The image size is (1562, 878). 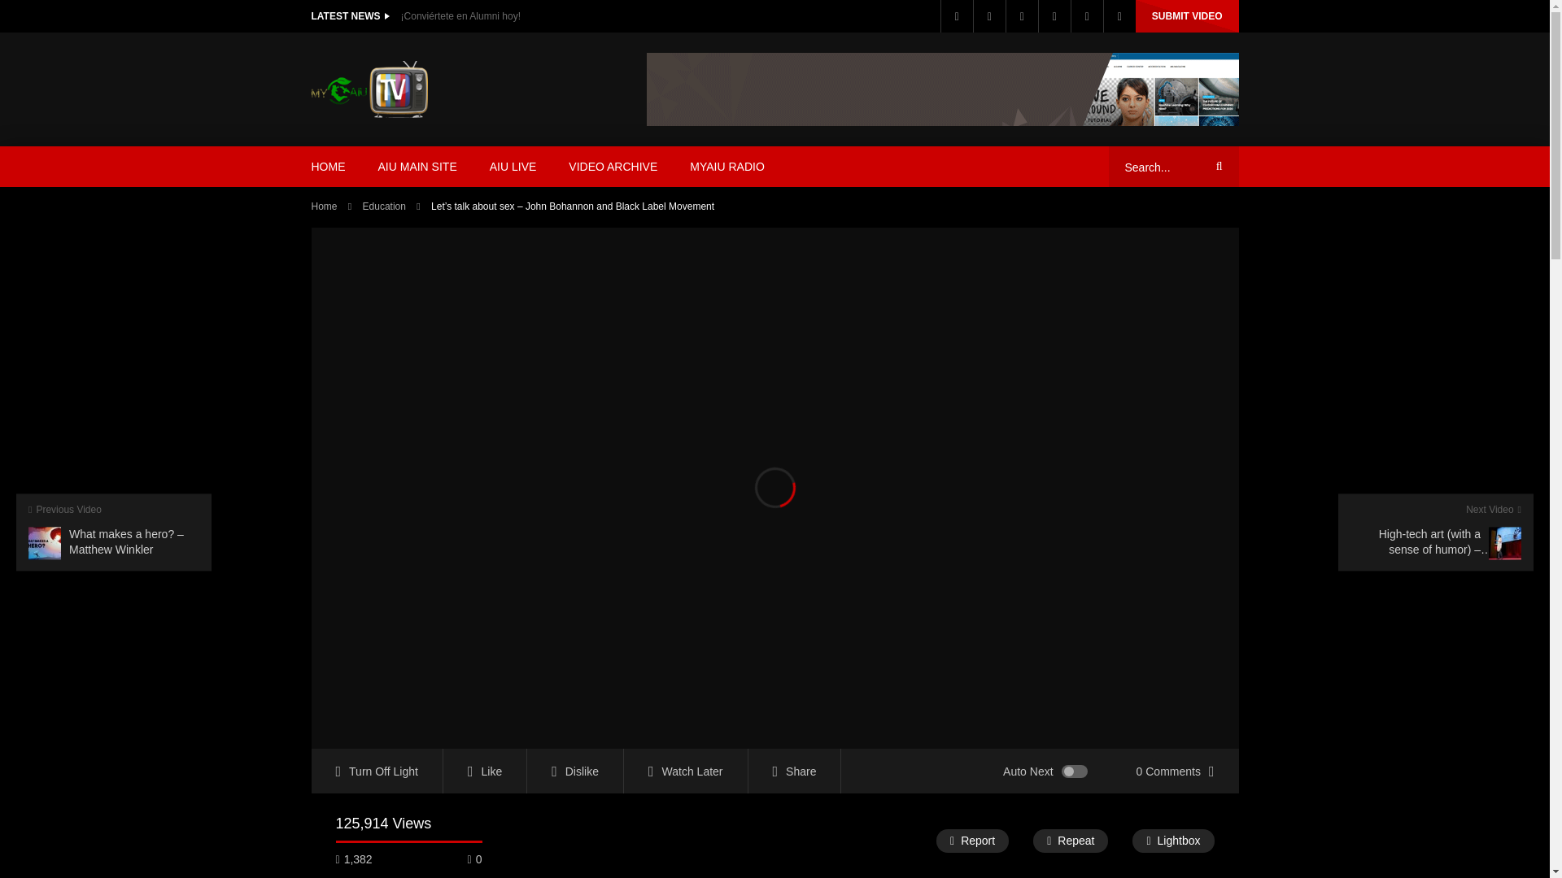 What do you see at coordinates (1216, 167) in the screenshot?
I see `Search` at bounding box center [1216, 167].